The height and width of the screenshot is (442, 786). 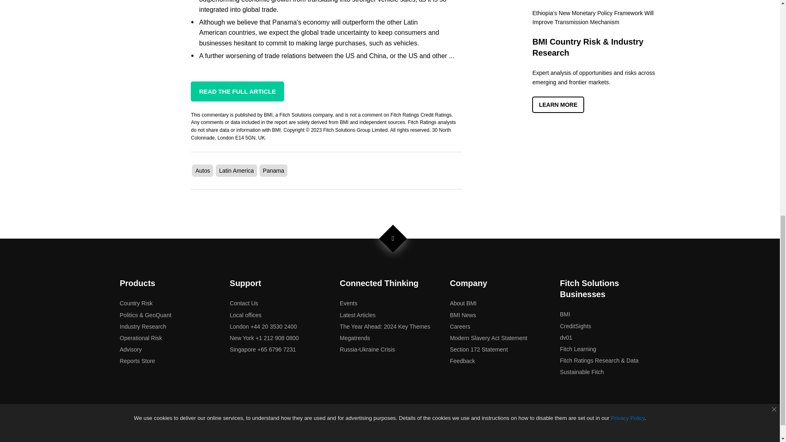 I want to click on LEARN MORE, so click(x=558, y=105).